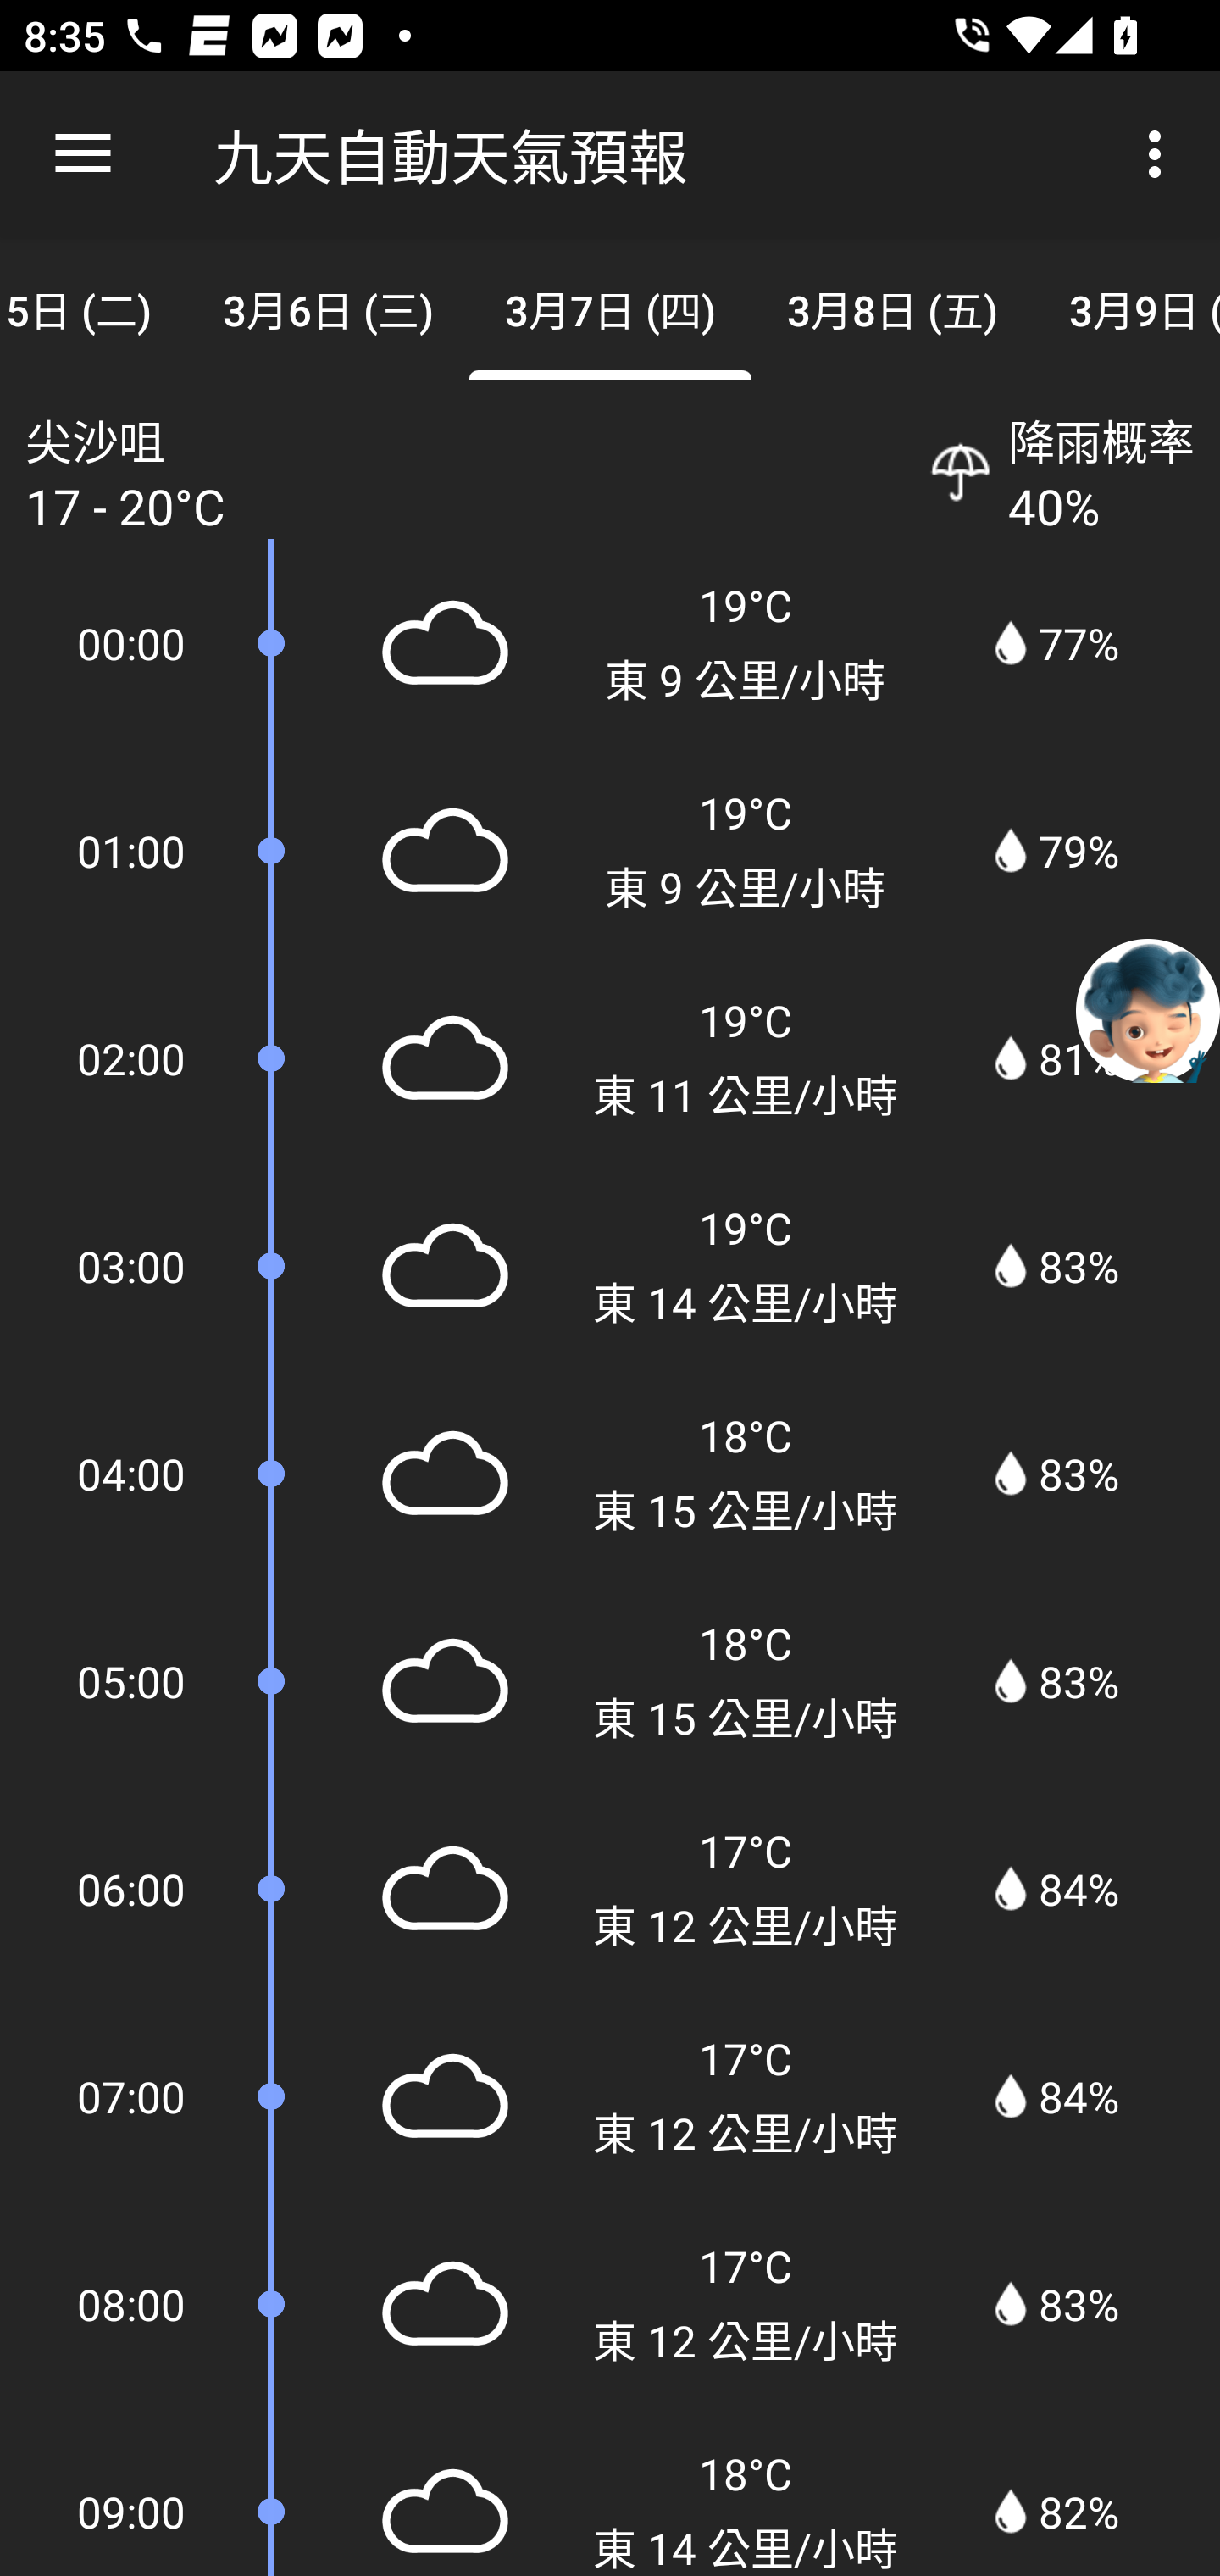 The width and height of the screenshot is (1220, 2576). Describe the element at coordinates (83, 154) in the screenshot. I see `向上瀏覽` at that location.